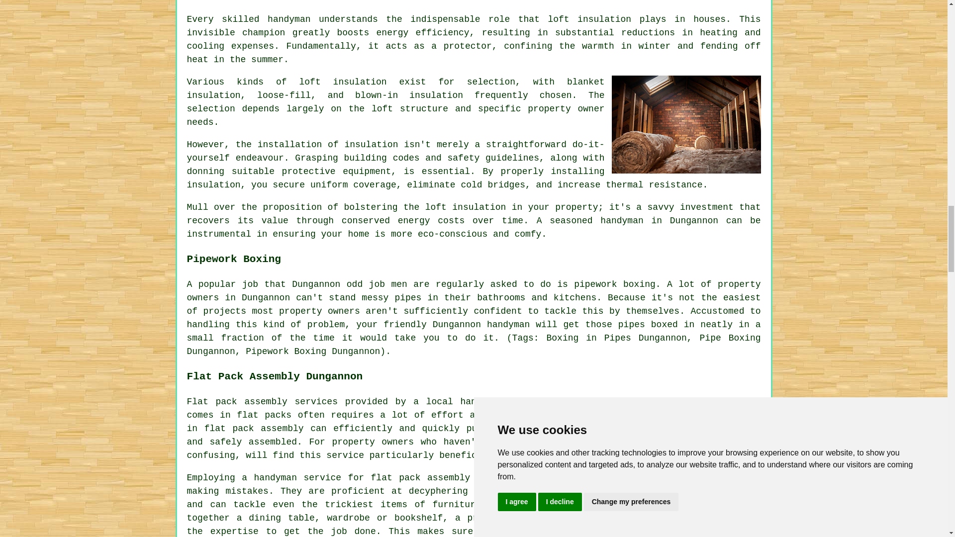 This screenshot has width=955, height=537. What do you see at coordinates (589, 19) in the screenshot?
I see `loft insulation` at bounding box center [589, 19].